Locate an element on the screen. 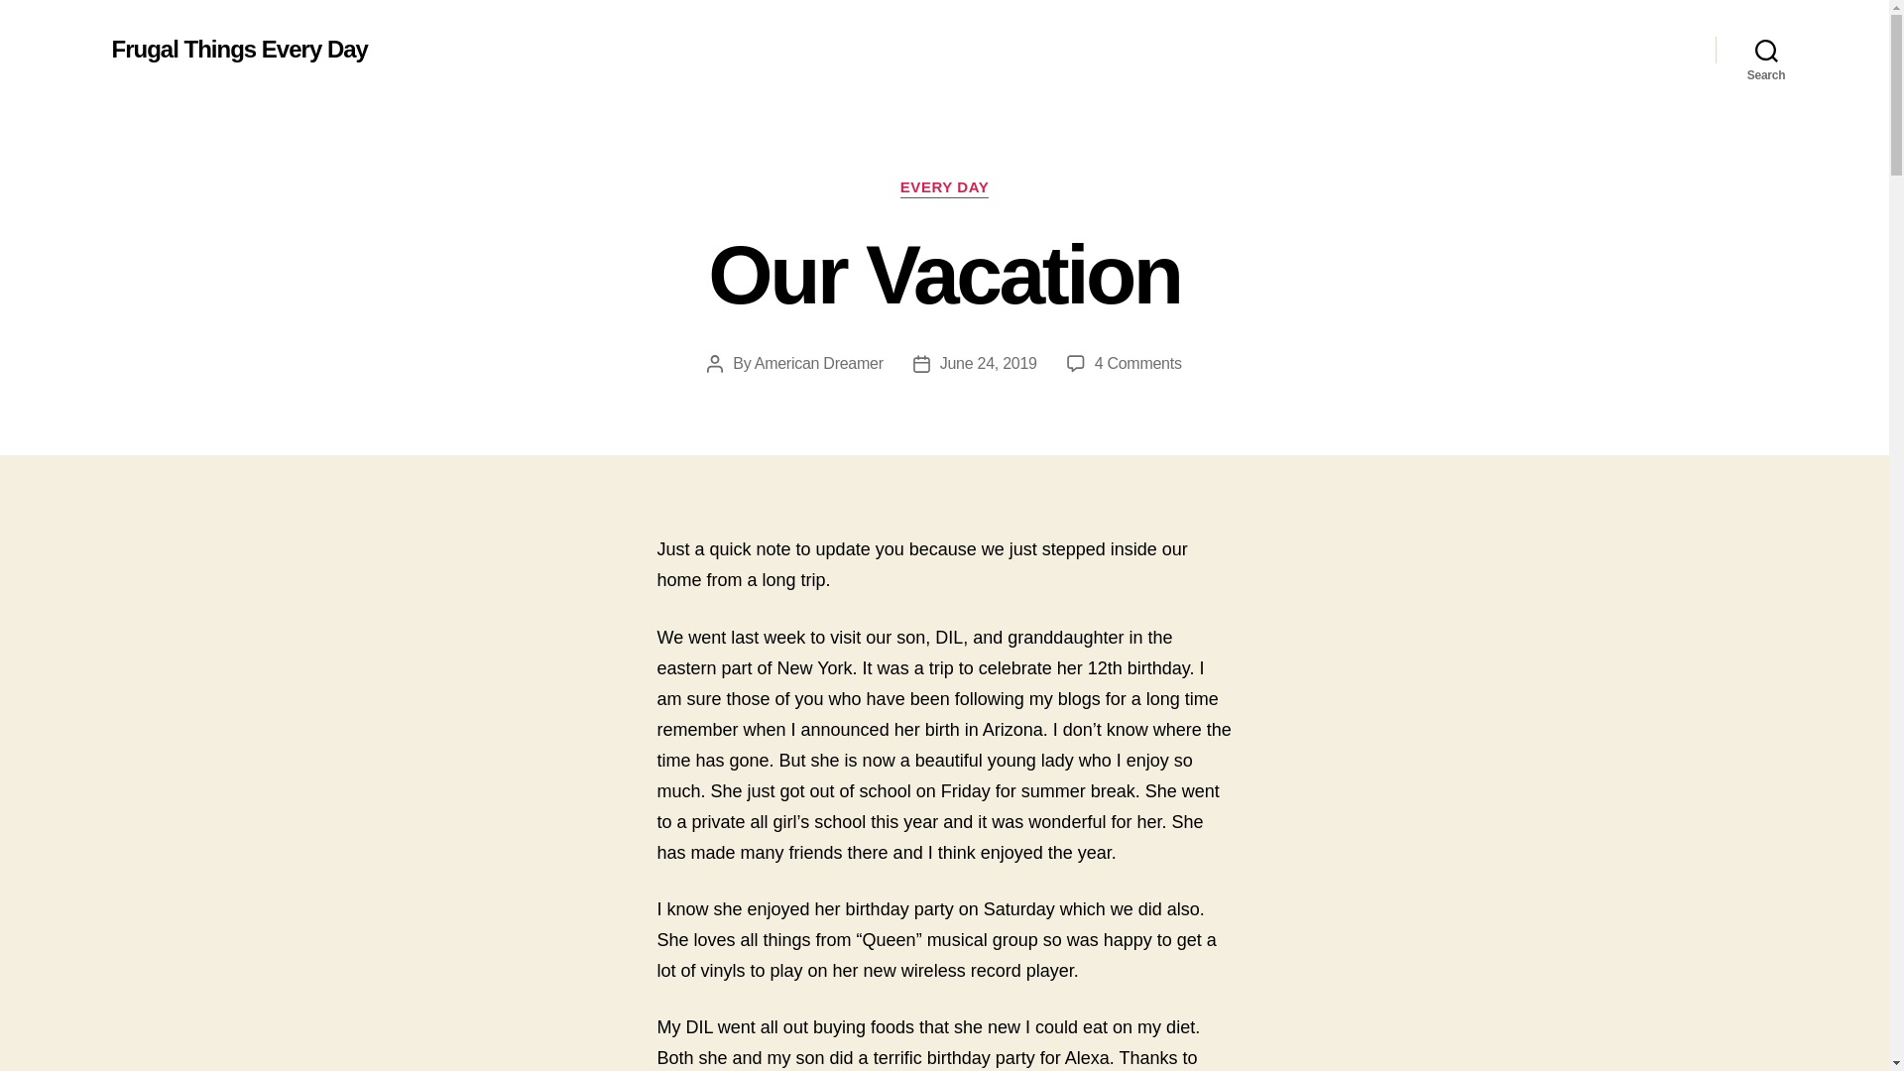  June 24, 2019 is located at coordinates (989, 363).